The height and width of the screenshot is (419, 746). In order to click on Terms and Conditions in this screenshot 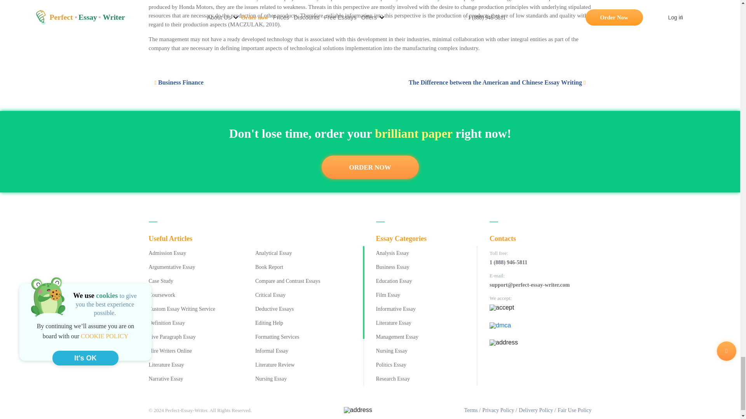, I will do `click(472, 410)`.